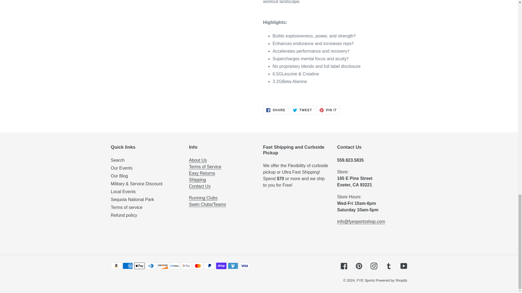 This screenshot has width=522, height=293. I want to click on Running Clubs, so click(203, 198).